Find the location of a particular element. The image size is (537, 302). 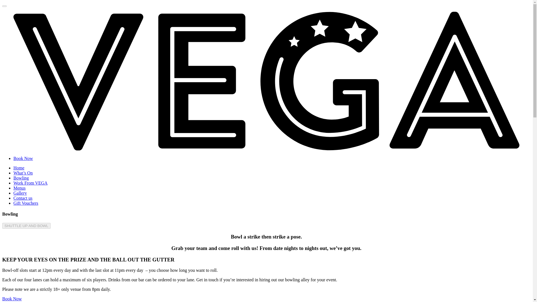

Menus is located at coordinates (20, 188).